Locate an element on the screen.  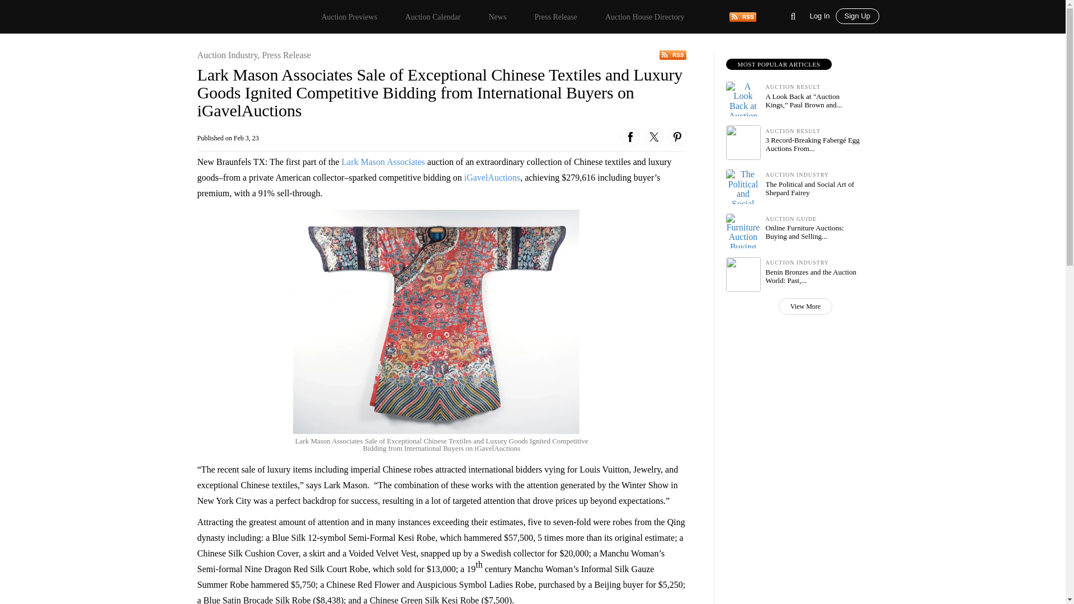
Lark Mason Associates is located at coordinates (383, 162).